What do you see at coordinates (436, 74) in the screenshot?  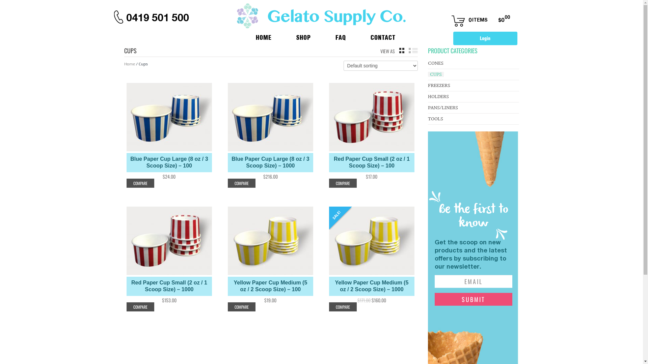 I see `CUPS` at bounding box center [436, 74].